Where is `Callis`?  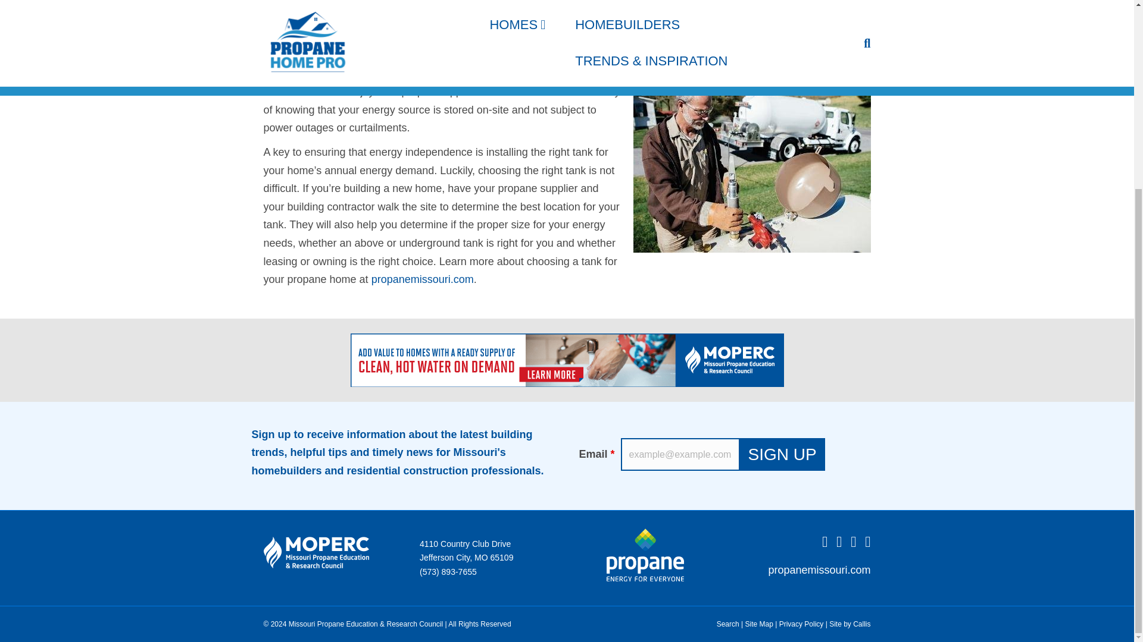
Callis is located at coordinates (861, 624).